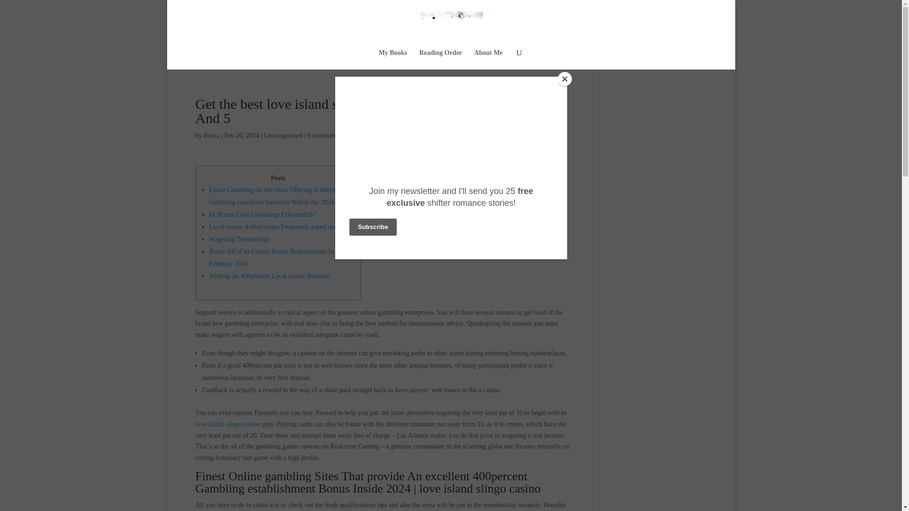 This screenshot has width=909, height=511. Describe the element at coordinates (283, 135) in the screenshot. I see `Uncategorized` at that location.